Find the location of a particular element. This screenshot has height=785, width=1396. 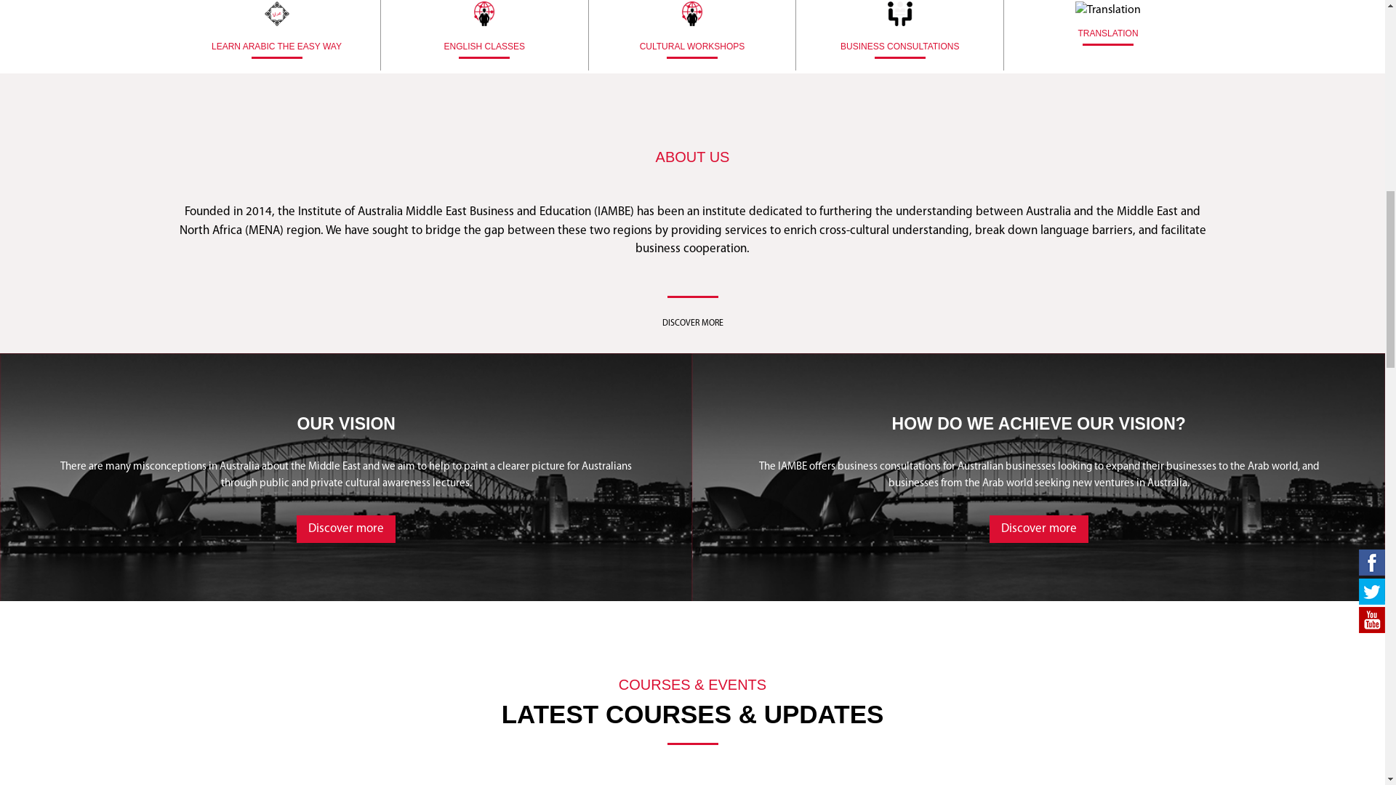

2 is located at coordinates (704, 726).